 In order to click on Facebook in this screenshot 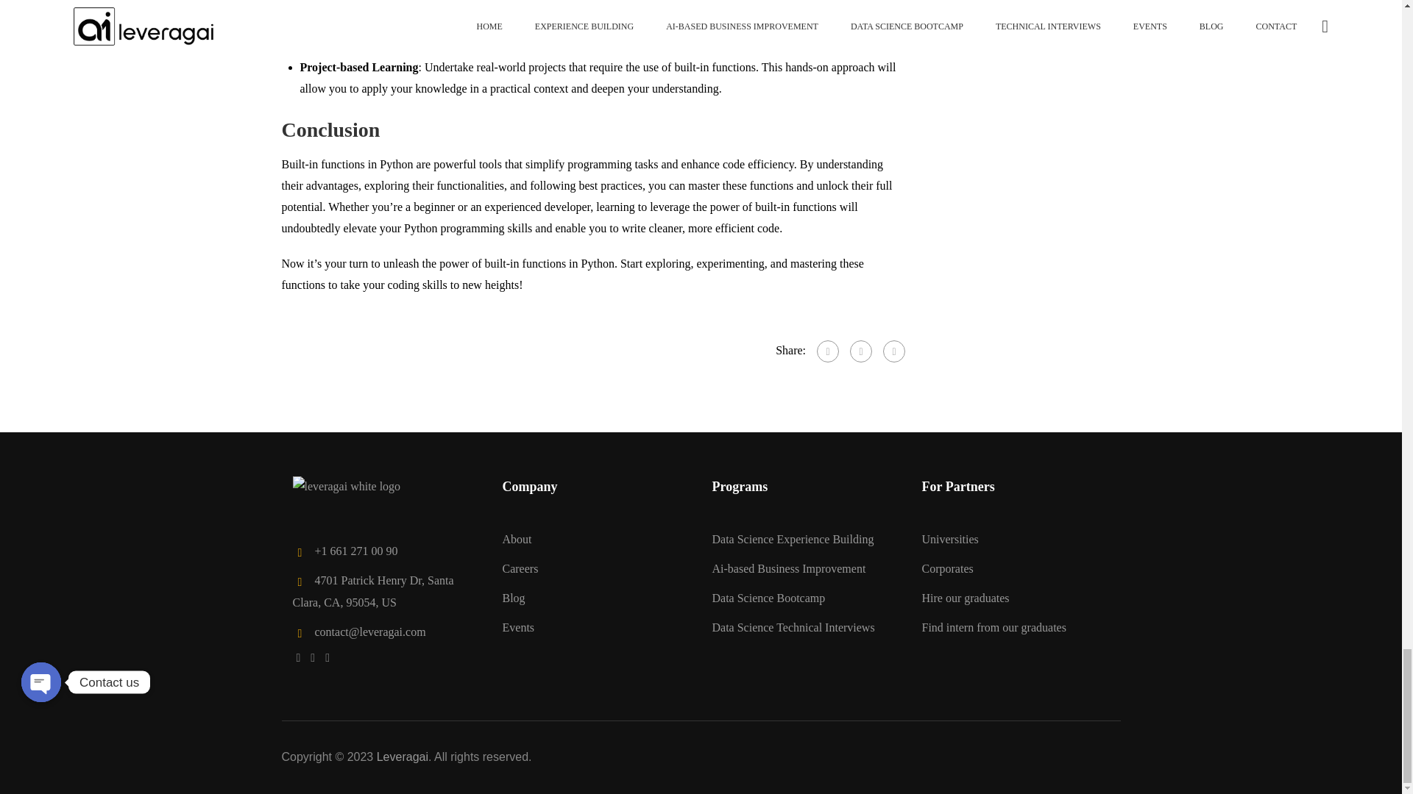, I will do `click(827, 351)`.